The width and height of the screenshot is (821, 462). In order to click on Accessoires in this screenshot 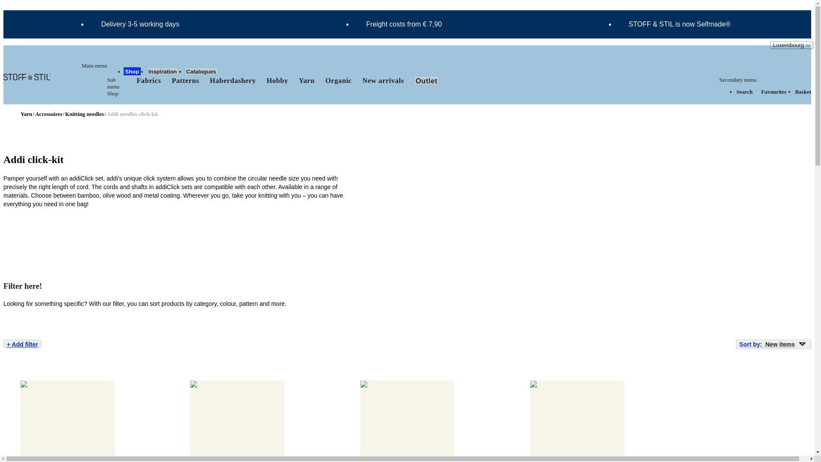, I will do `click(49, 114)`.